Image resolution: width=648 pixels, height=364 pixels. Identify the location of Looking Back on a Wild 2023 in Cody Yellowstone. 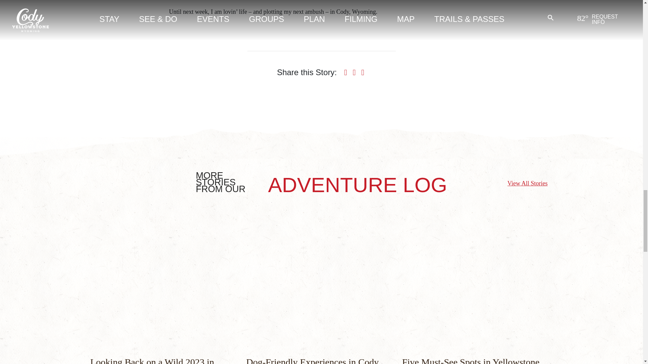
(153, 361).